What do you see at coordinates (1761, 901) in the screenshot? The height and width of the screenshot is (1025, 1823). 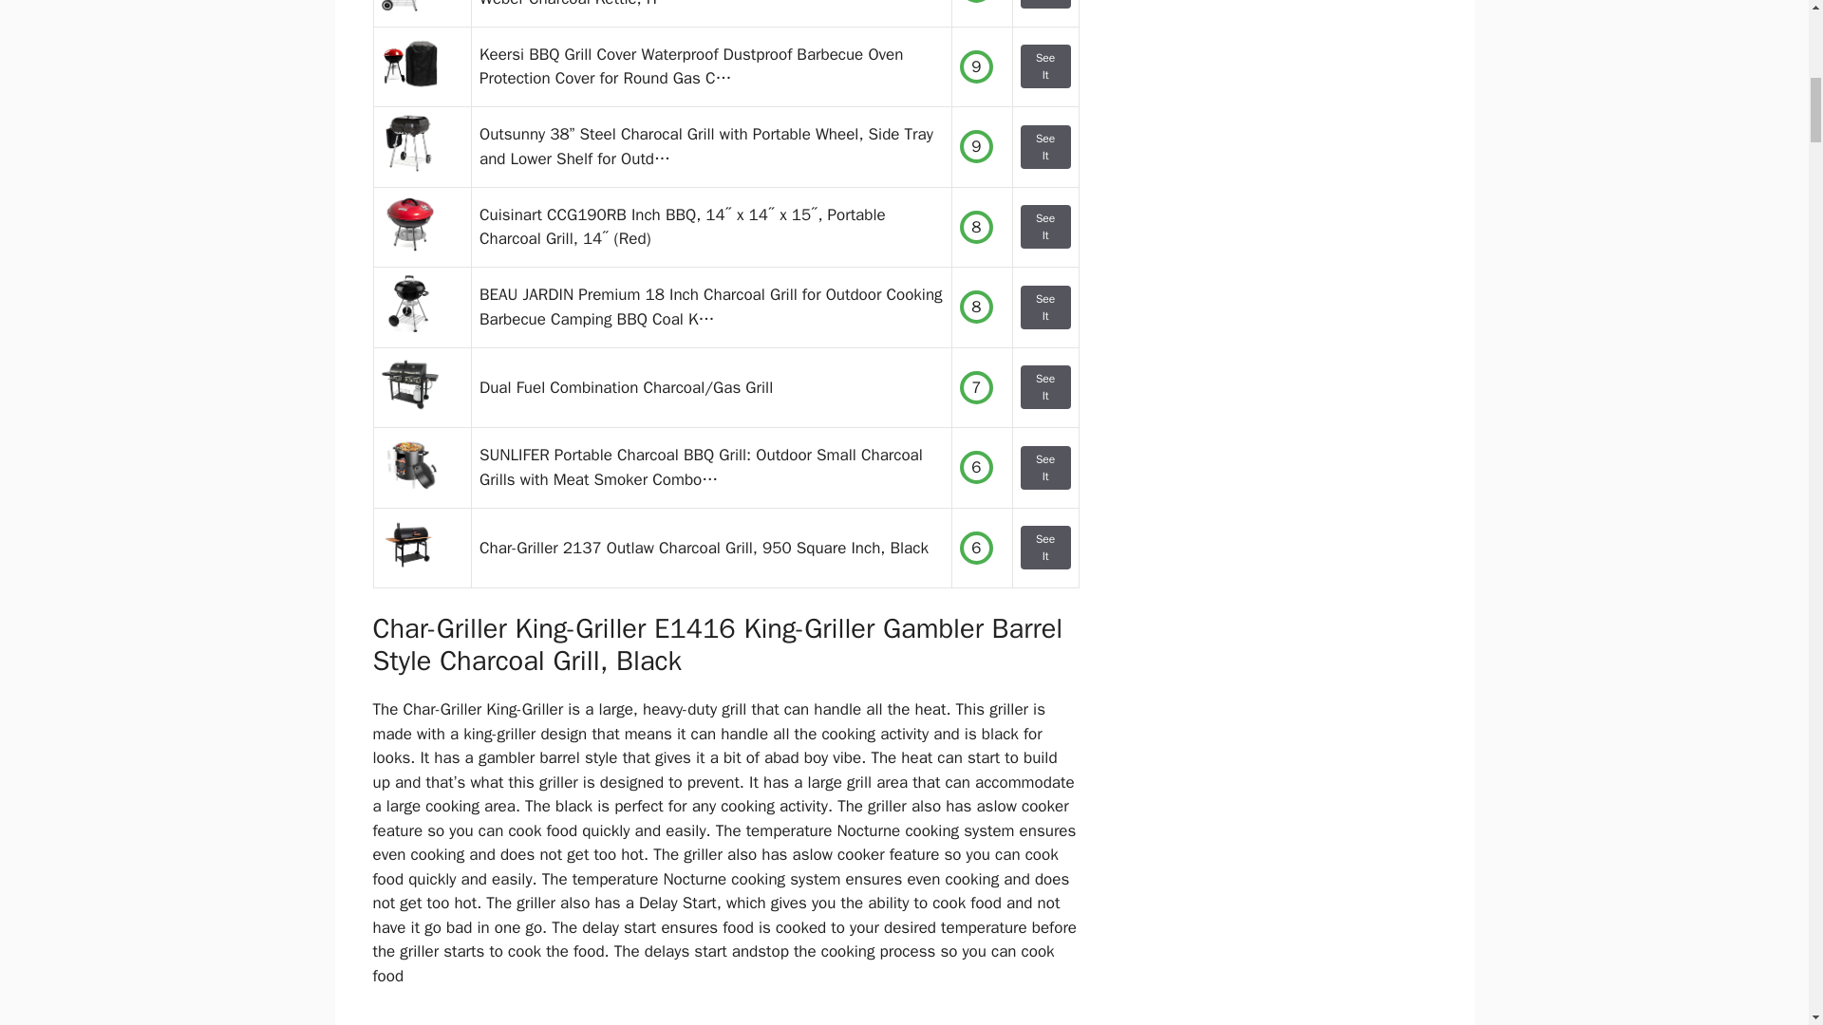 I see `Scroll back to top` at bounding box center [1761, 901].